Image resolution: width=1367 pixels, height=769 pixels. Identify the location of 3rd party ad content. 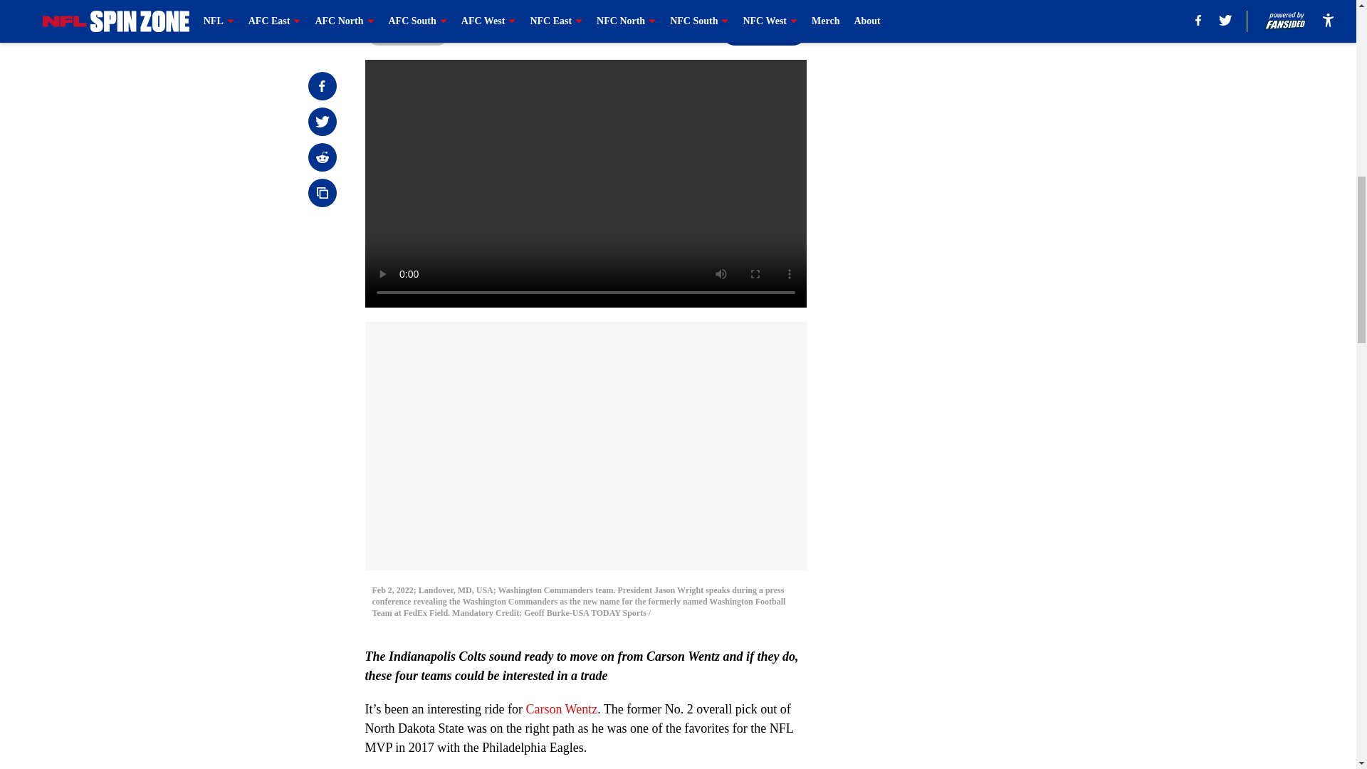
(984, 105).